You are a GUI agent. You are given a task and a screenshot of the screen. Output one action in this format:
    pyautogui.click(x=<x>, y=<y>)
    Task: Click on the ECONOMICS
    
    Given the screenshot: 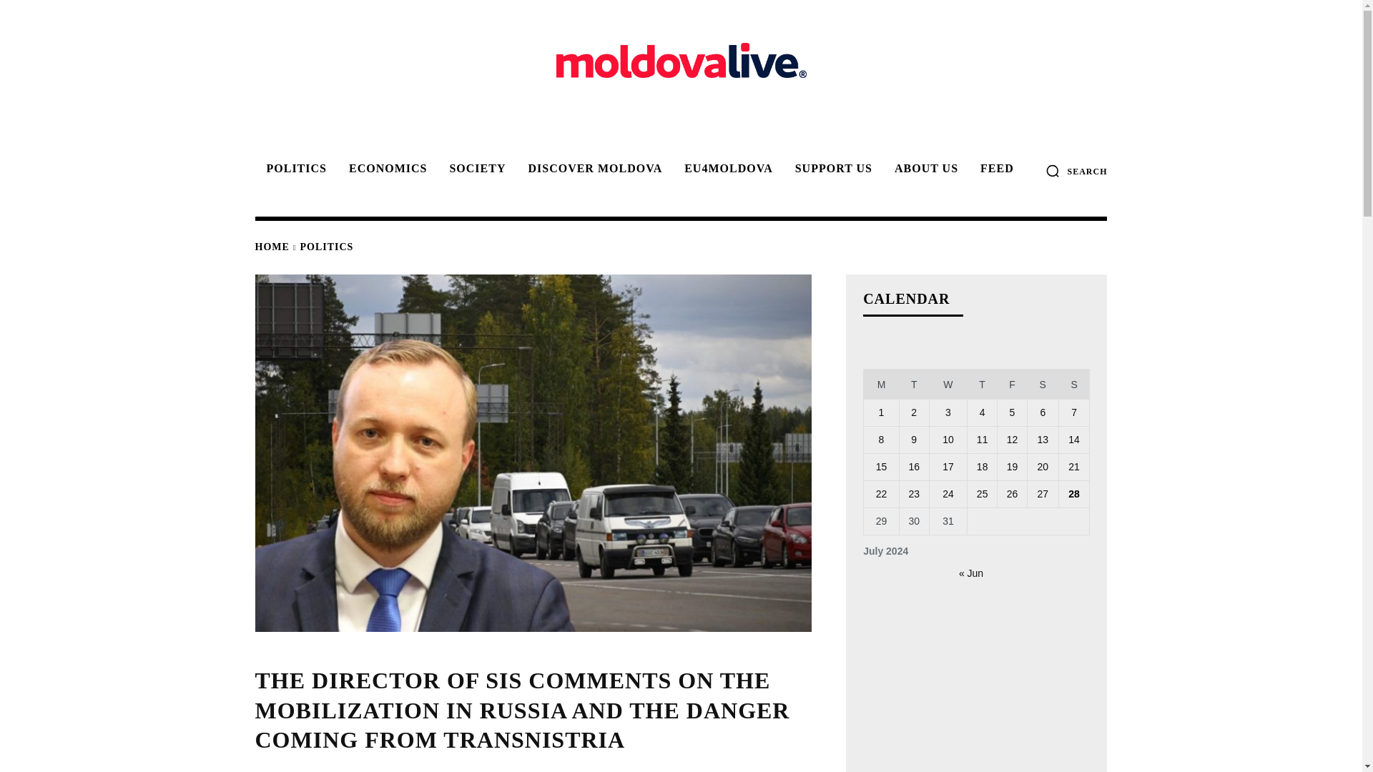 What is the action you would take?
    pyautogui.click(x=385, y=169)
    